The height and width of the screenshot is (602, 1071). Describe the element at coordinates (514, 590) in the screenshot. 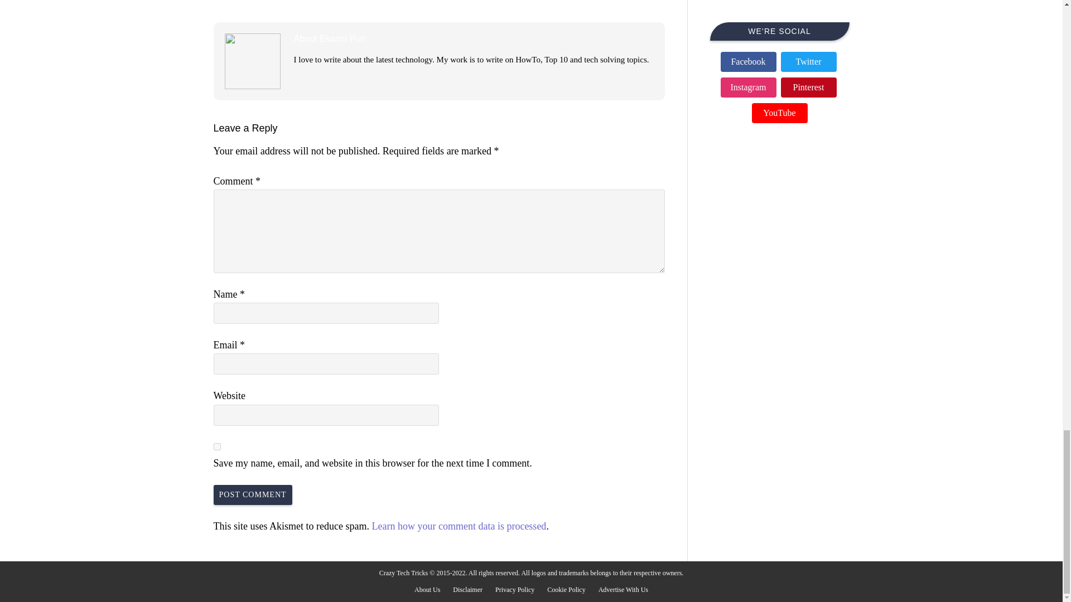

I see `Privacy Policy` at that location.